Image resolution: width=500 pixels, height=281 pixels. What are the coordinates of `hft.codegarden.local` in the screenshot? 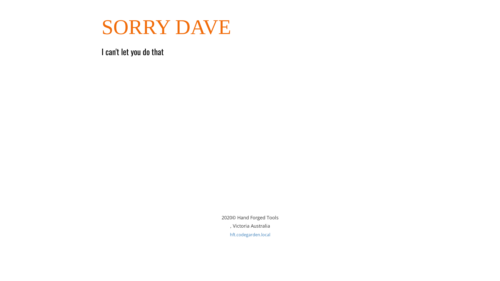 It's located at (250, 234).